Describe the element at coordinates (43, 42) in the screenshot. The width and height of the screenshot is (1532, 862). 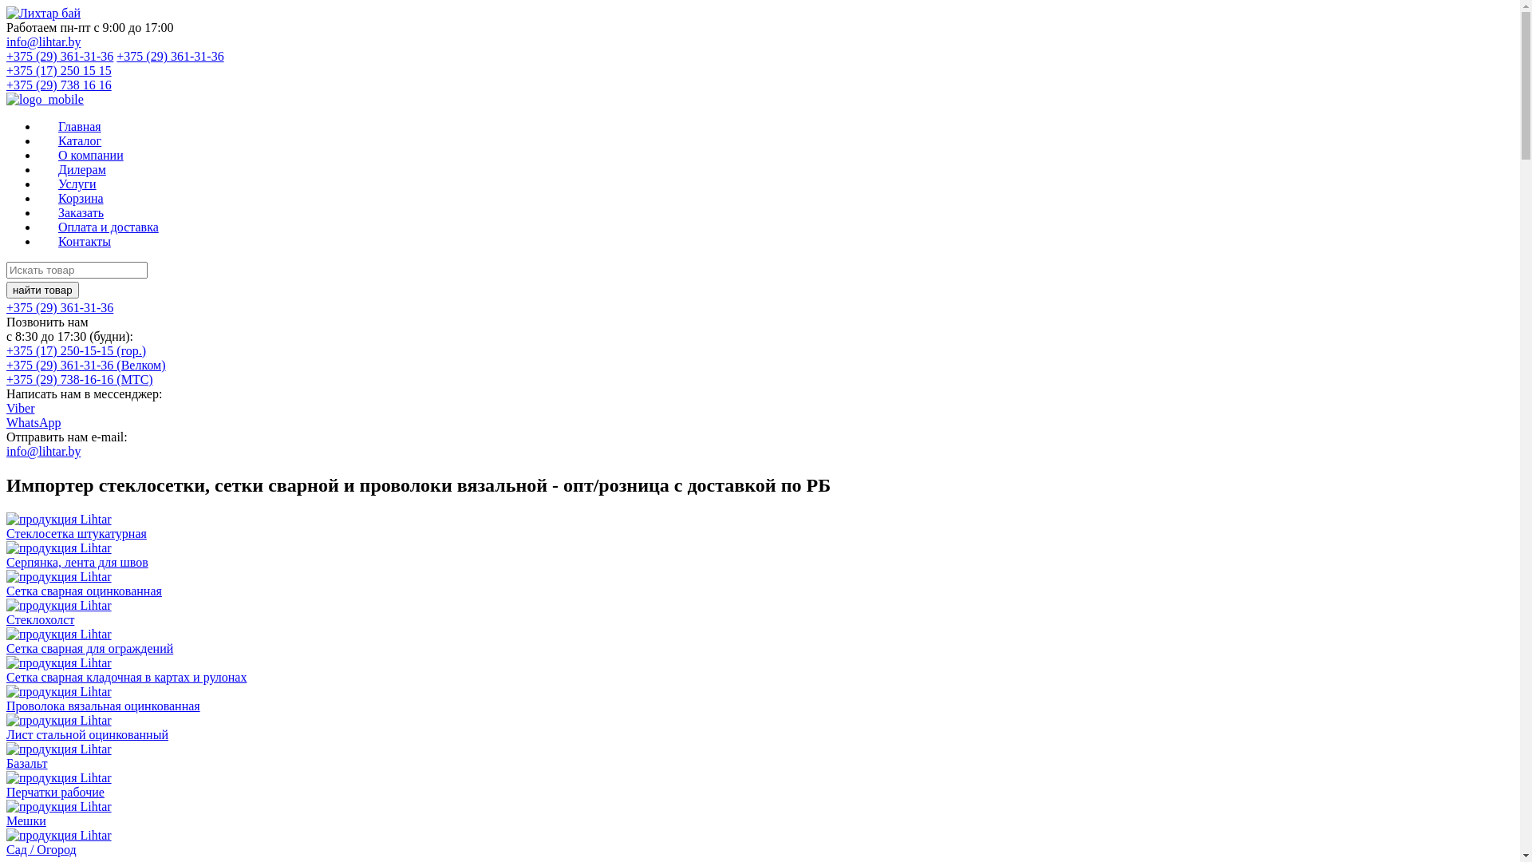
I see `info@lihtar.by` at that location.